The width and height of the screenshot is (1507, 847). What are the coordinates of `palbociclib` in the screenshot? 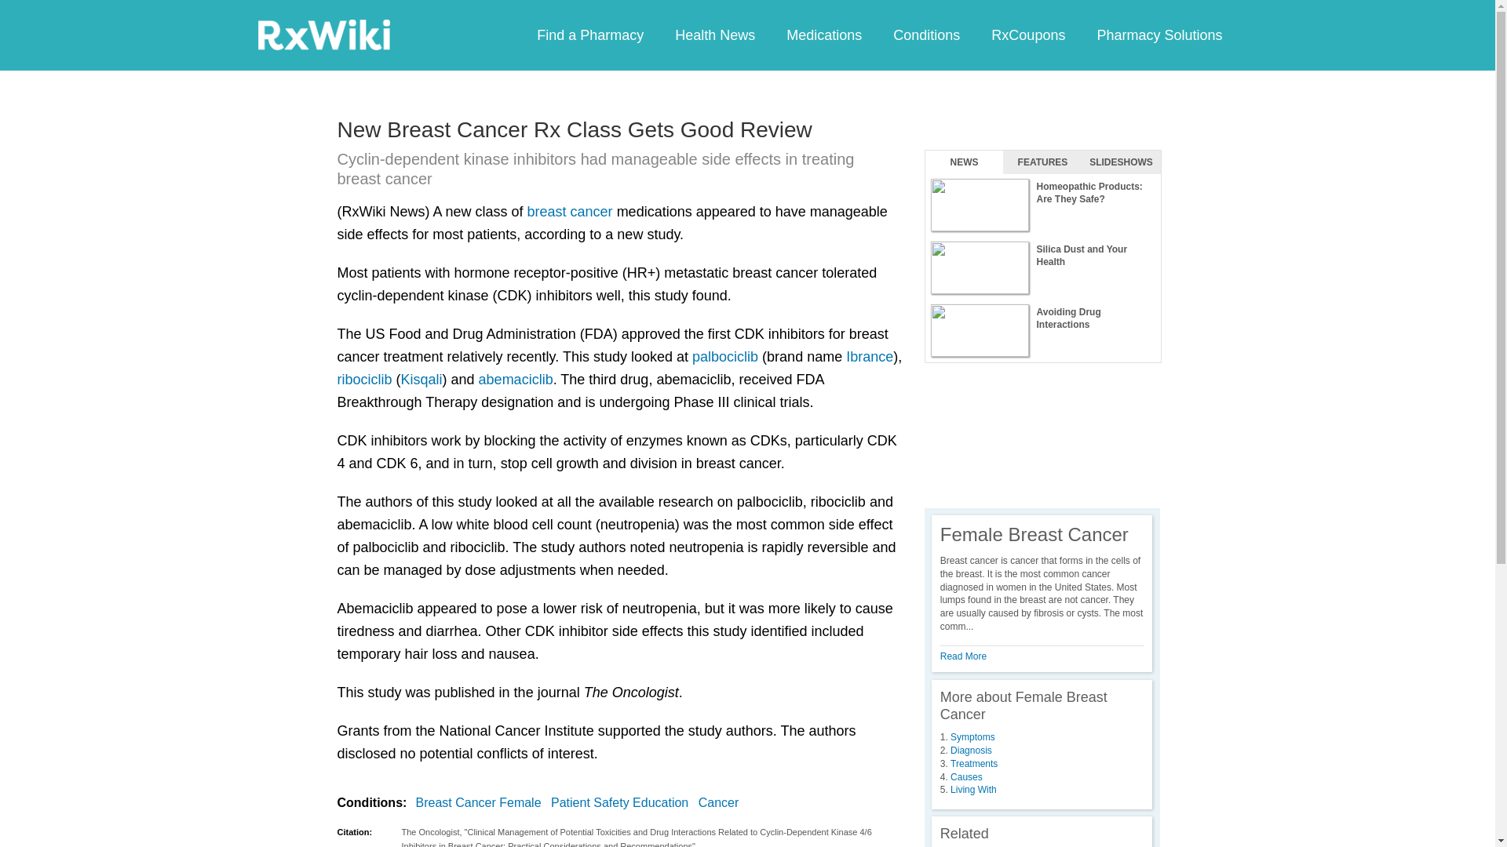 It's located at (724, 356).